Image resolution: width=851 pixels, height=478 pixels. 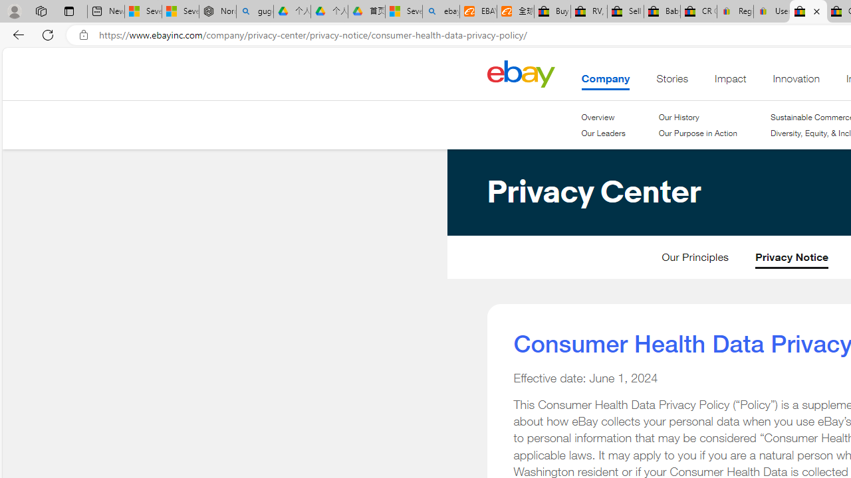 What do you see at coordinates (796, 82) in the screenshot?
I see `Innovation` at bounding box center [796, 82].